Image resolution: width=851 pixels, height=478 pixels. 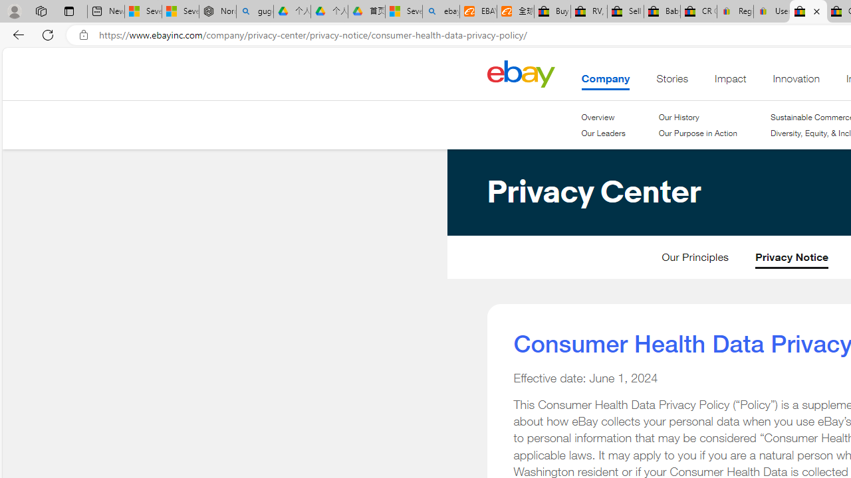 What do you see at coordinates (796, 82) in the screenshot?
I see `Innovation` at bounding box center [796, 82].